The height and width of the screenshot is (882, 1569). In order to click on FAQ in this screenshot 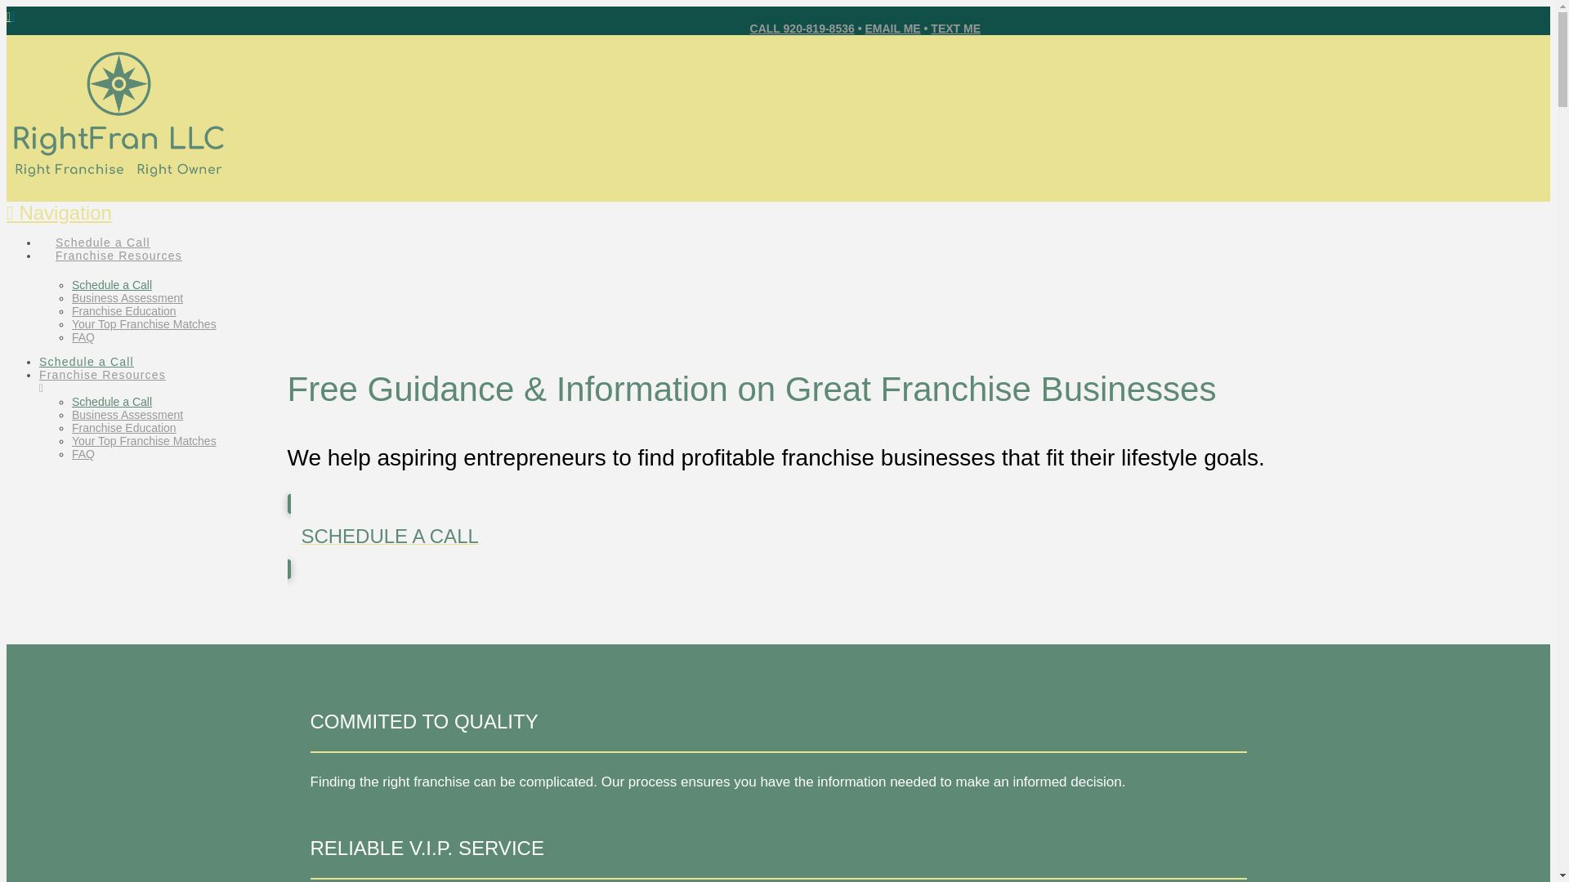, I will do `click(83, 453)`.